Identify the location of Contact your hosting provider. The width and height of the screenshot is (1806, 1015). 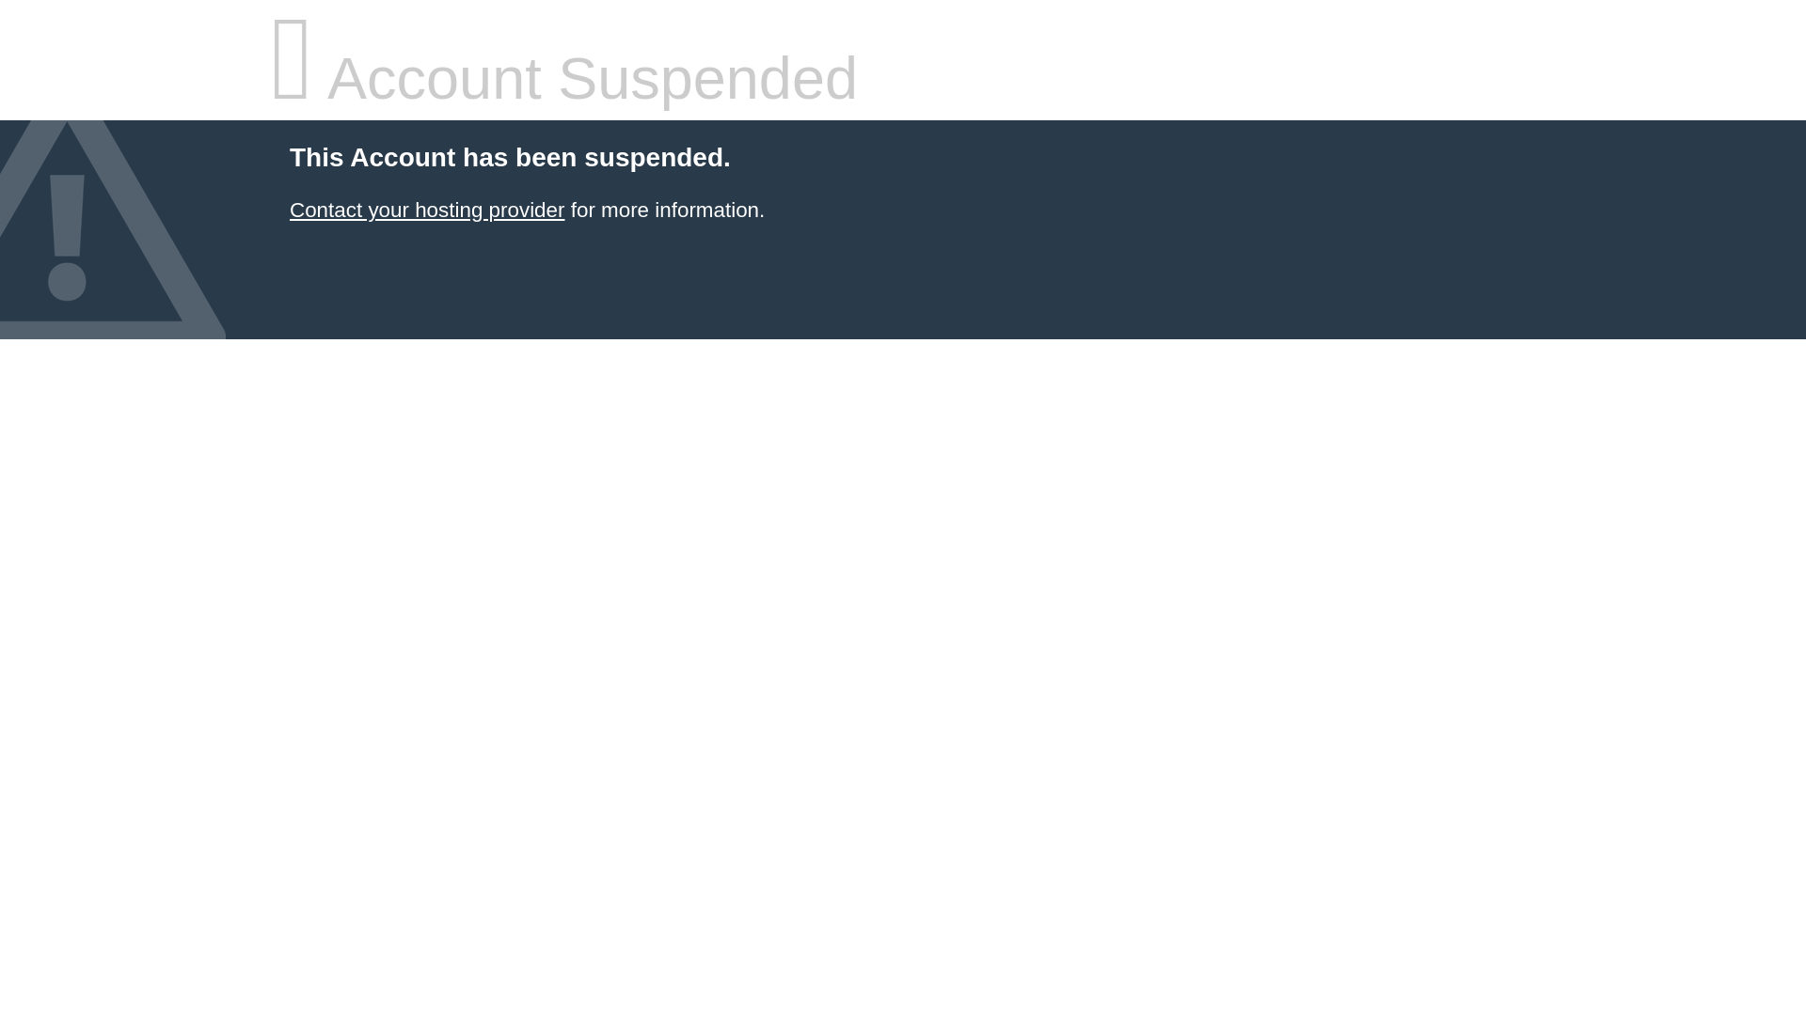
(427, 211).